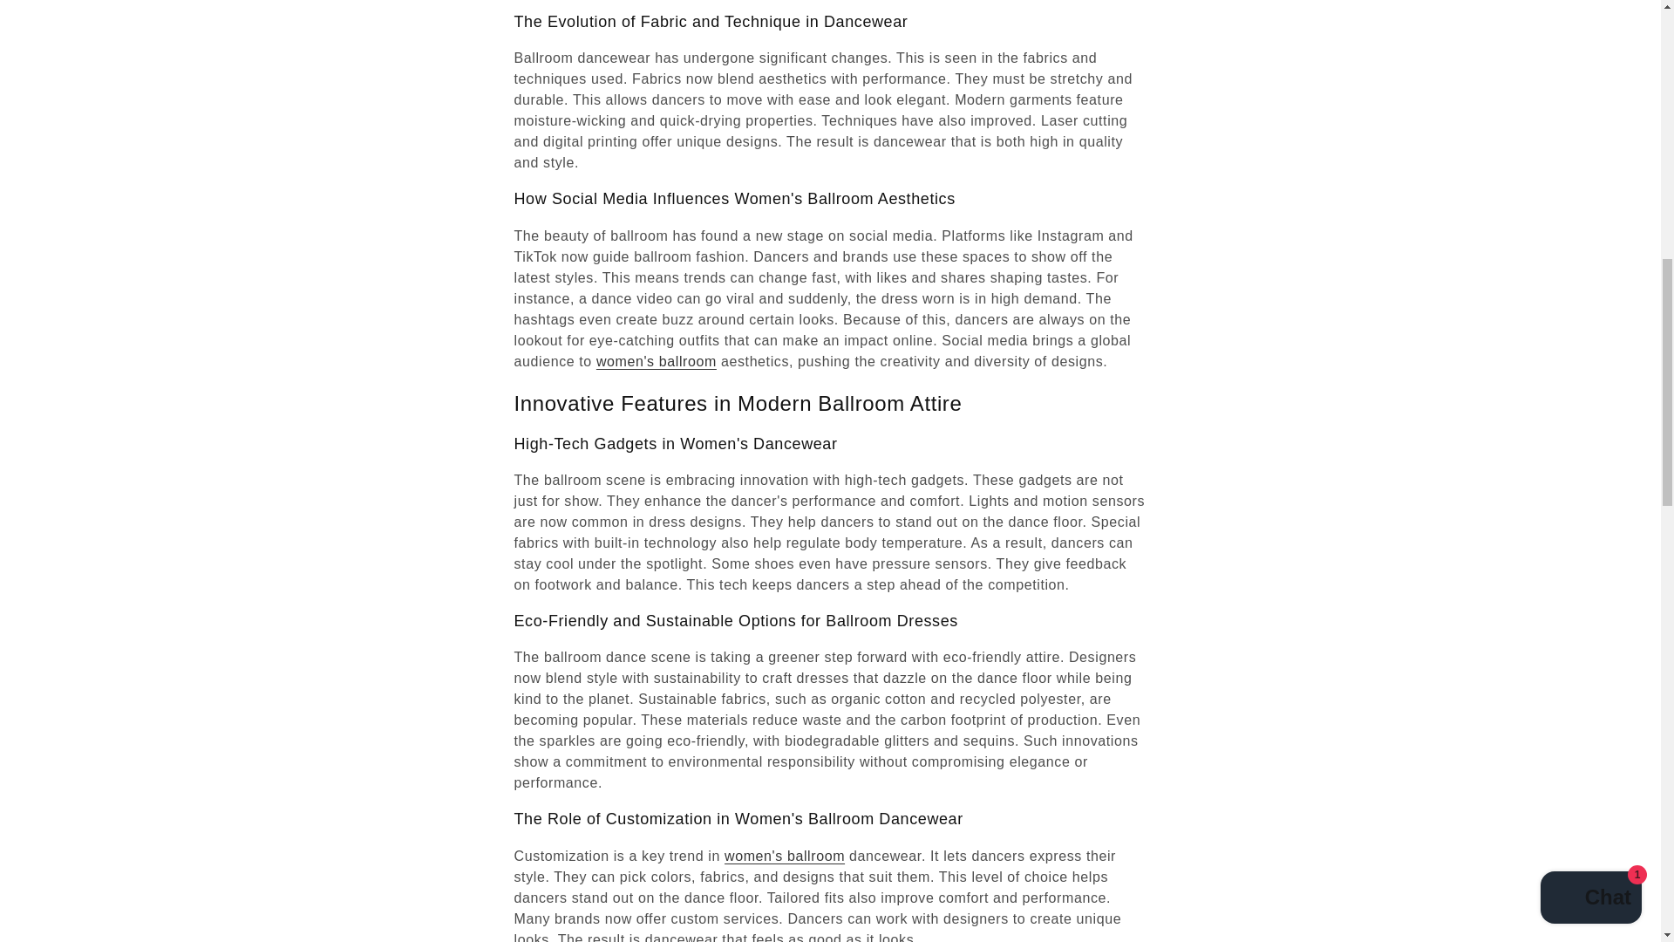  I want to click on women's ballroom, so click(656, 361).